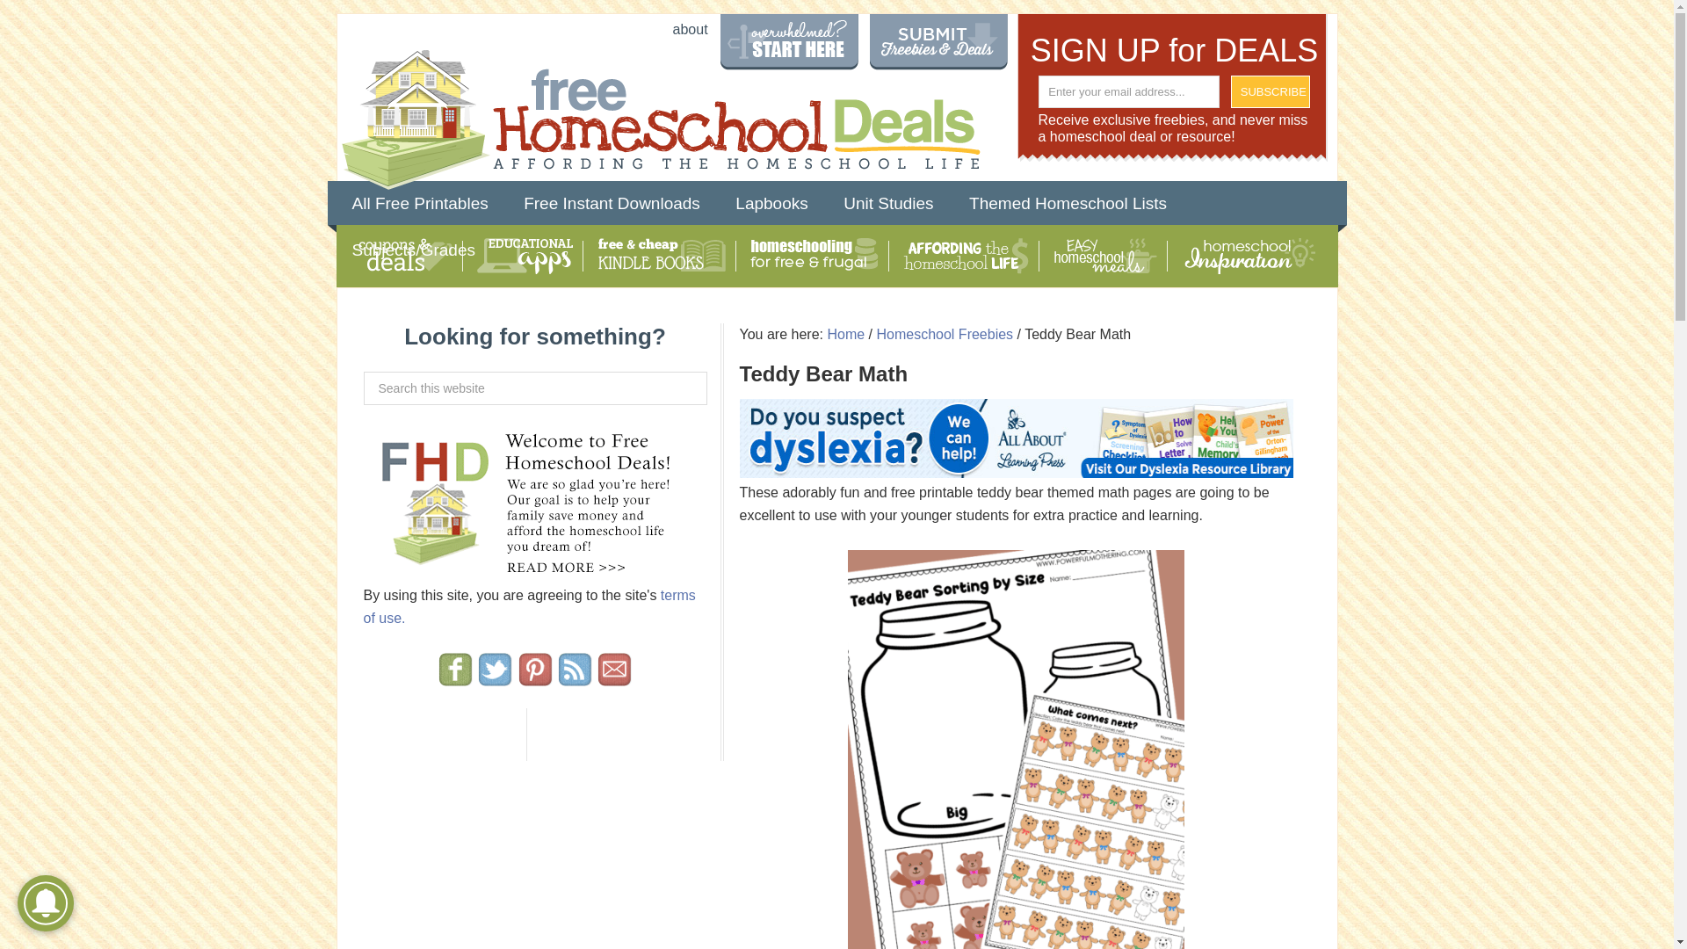  What do you see at coordinates (789, 47) in the screenshot?
I see `overwhelmed? start here` at bounding box center [789, 47].